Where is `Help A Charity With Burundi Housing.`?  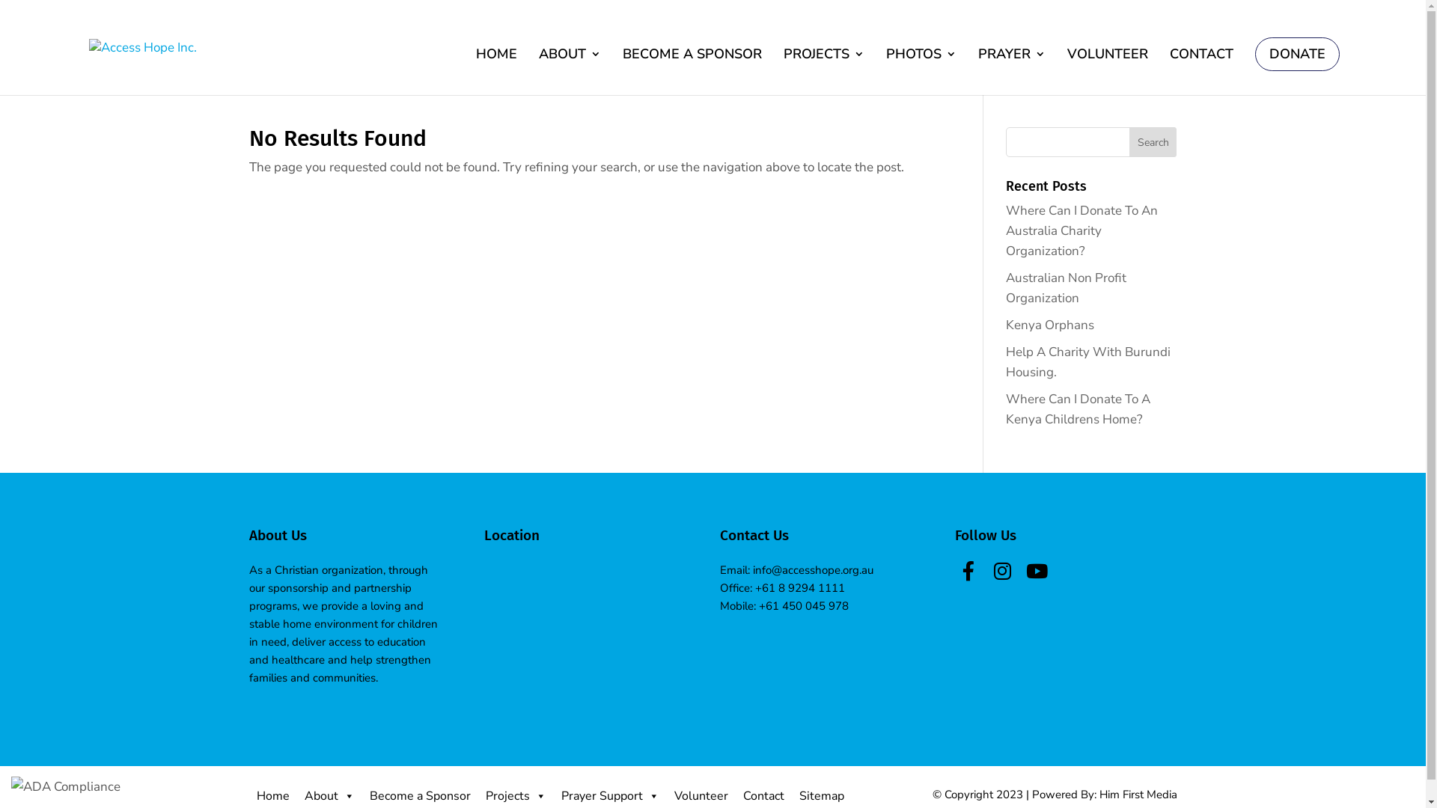
Help A Charity With Burundi Housing. is located at coordinates (1088, 362).